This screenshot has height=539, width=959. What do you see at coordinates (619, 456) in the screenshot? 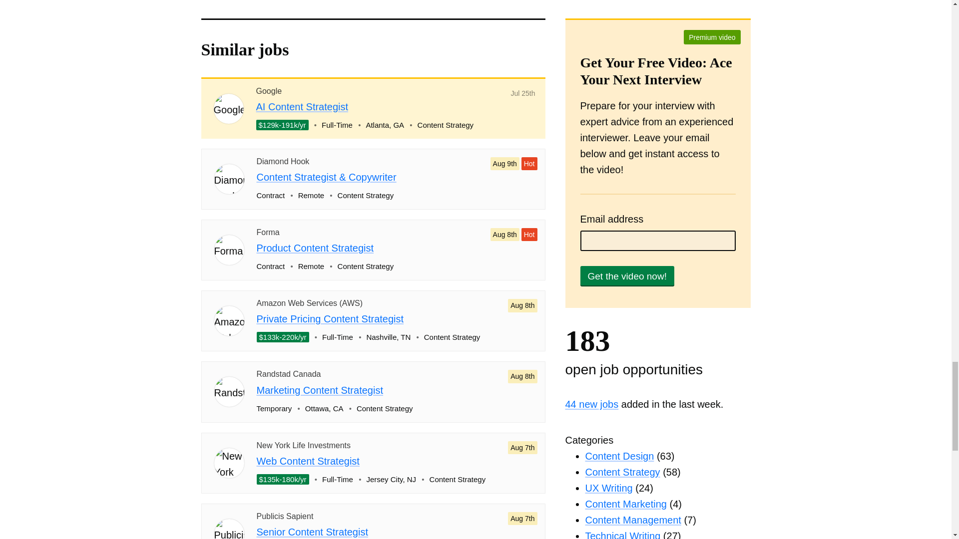
I see `Content Design` at bounding box center [619, 456].